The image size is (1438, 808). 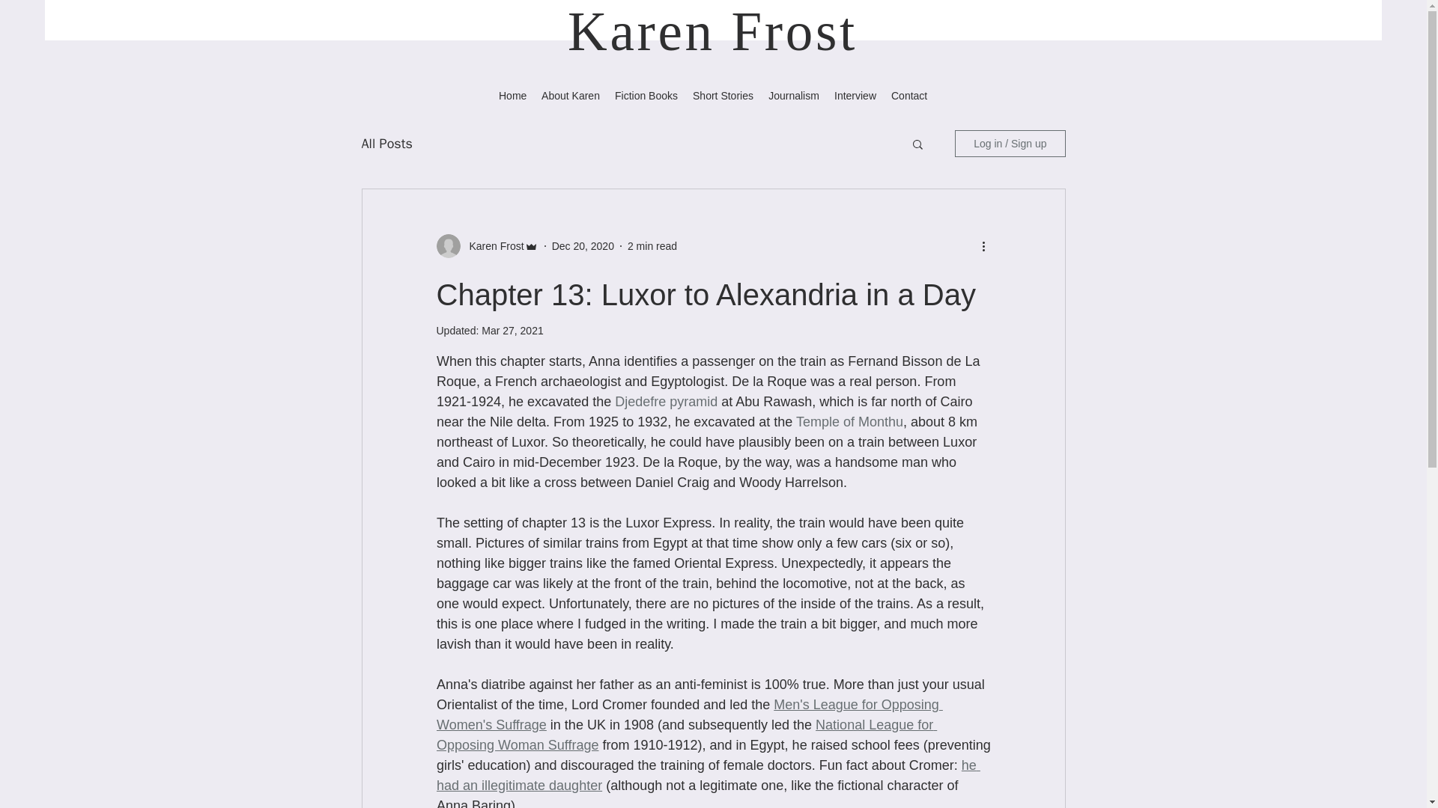 What do you see at coordinates (723, 94) in the screenshot?
I see `Short Stories` at bounding box center [723, 94].